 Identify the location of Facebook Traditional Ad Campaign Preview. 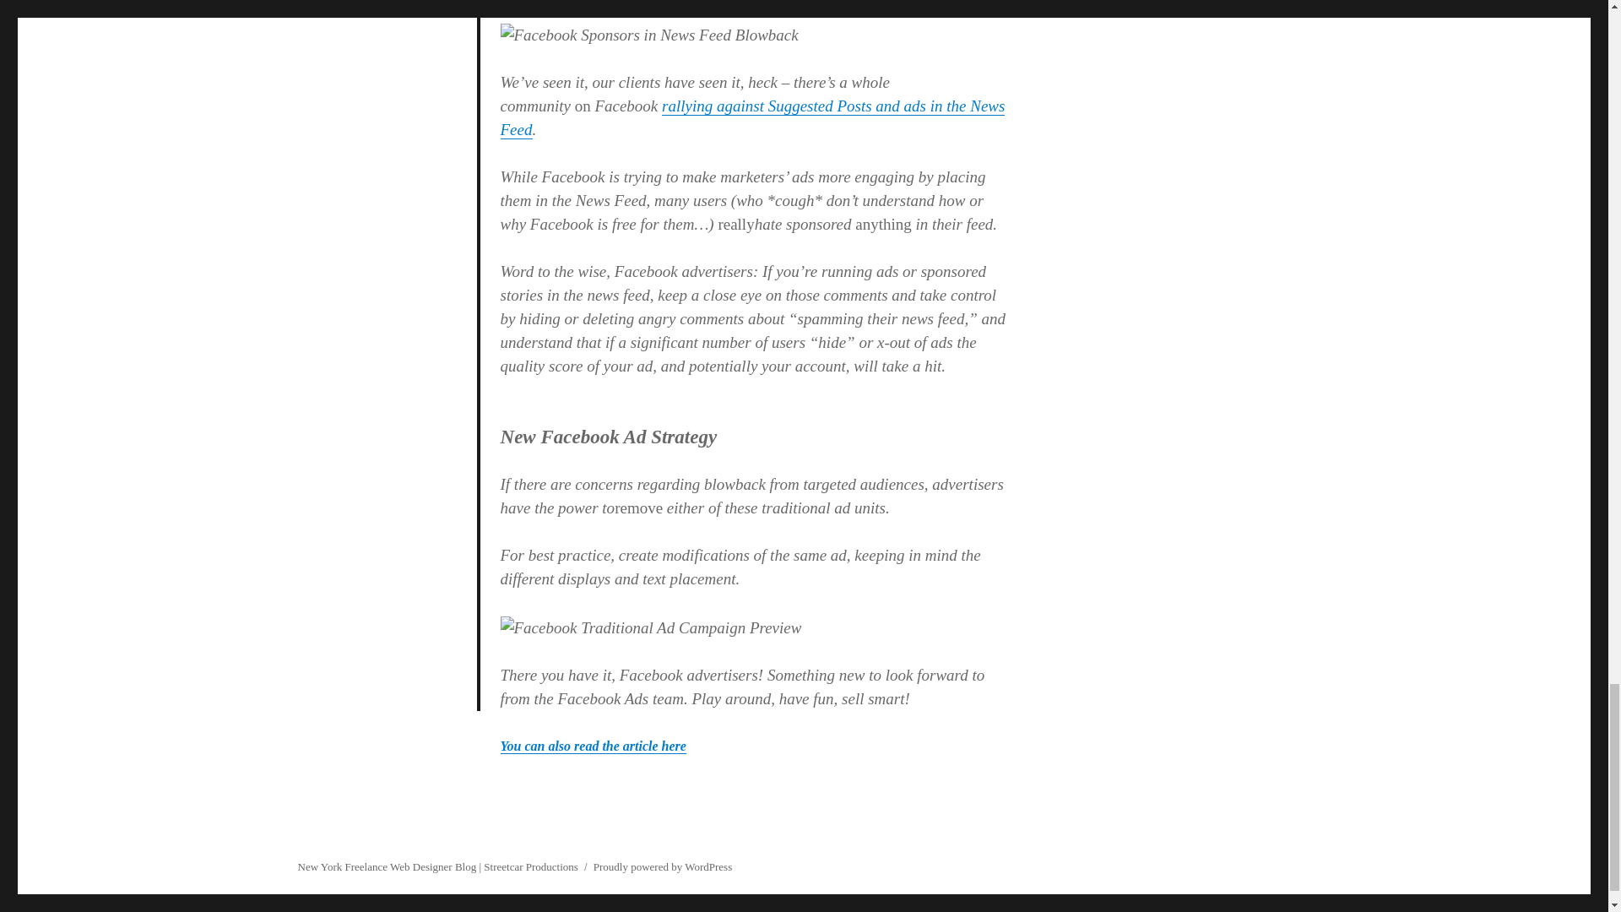
(652, 628).